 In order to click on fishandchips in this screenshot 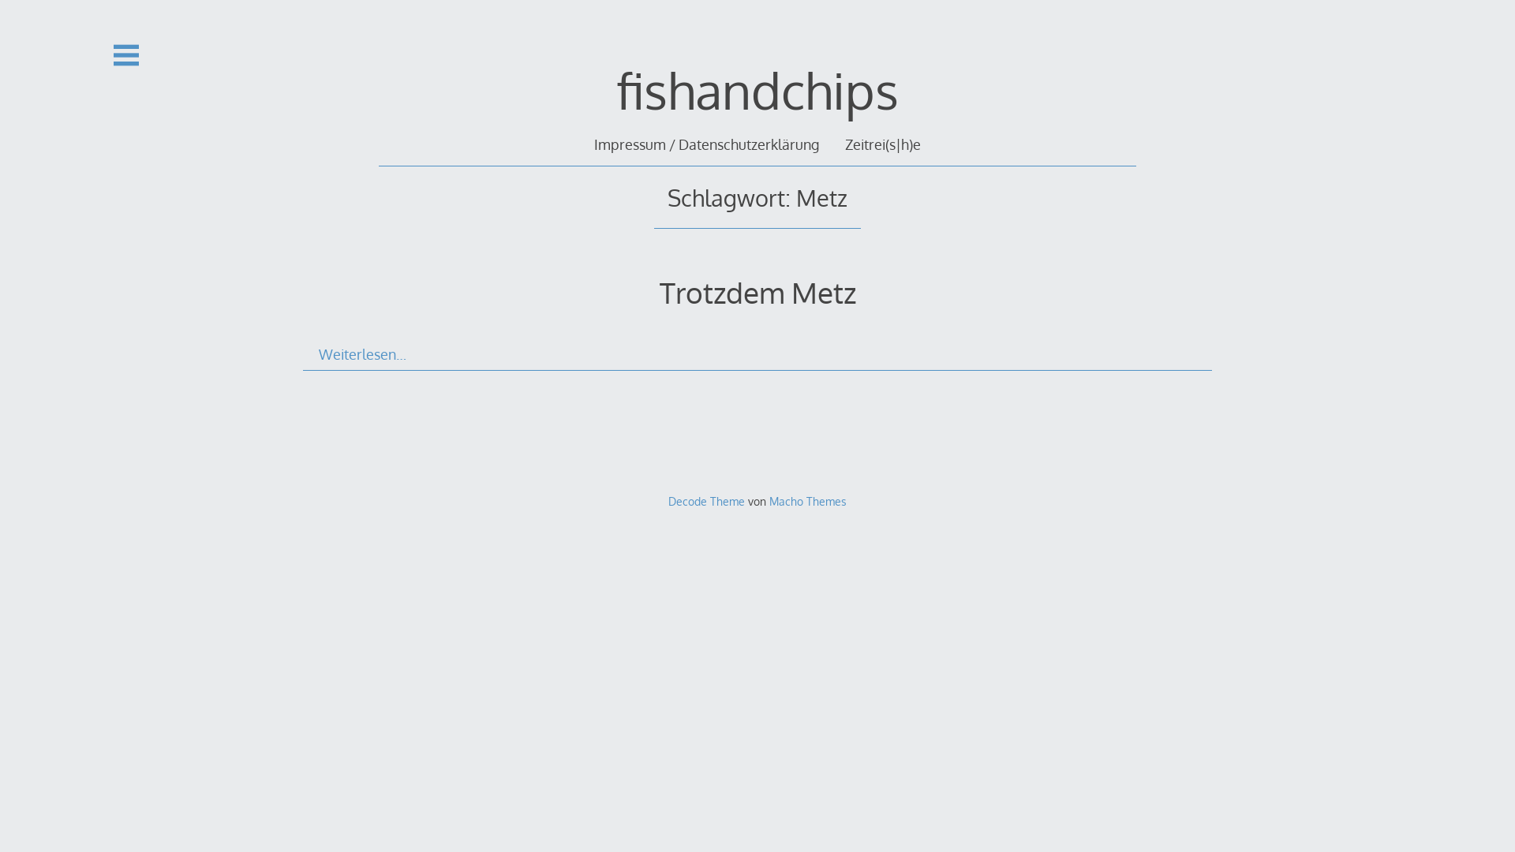, I will do `click(757, 90)`.